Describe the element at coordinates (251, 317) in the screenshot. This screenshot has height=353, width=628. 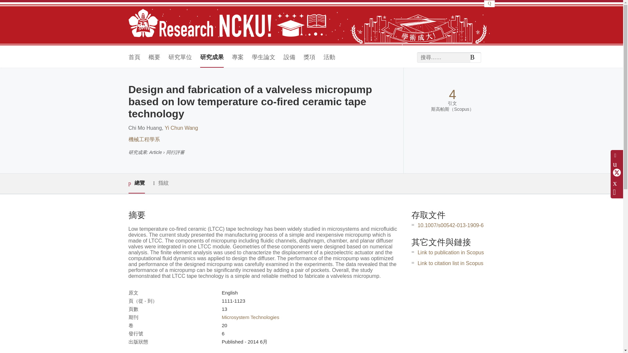
I see `Microsystem Technologies` at that location.